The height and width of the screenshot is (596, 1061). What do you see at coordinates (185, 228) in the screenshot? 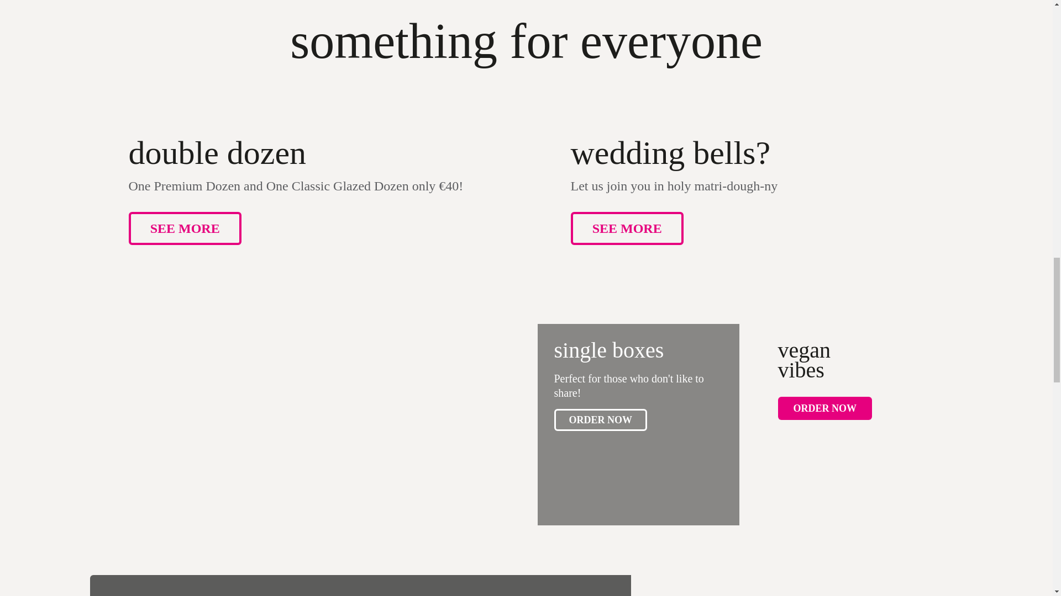
I see `SEE MORE` at bounding box center [185, 228].